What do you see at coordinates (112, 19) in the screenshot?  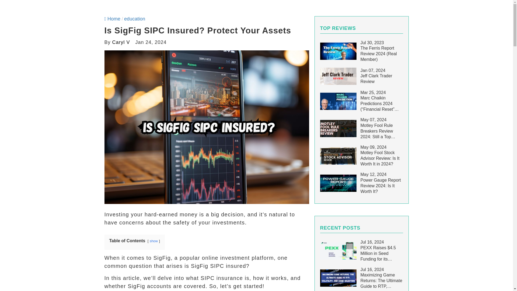 I see `Home` at bounding box center [112, 19].